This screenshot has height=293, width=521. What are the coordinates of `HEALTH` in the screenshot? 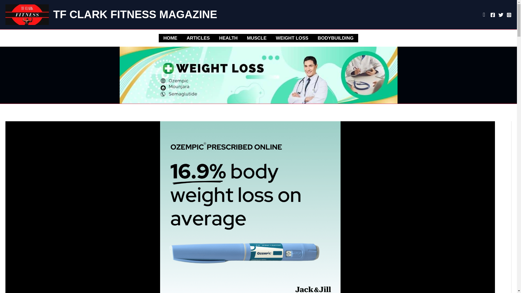 It's located at (228, 38).